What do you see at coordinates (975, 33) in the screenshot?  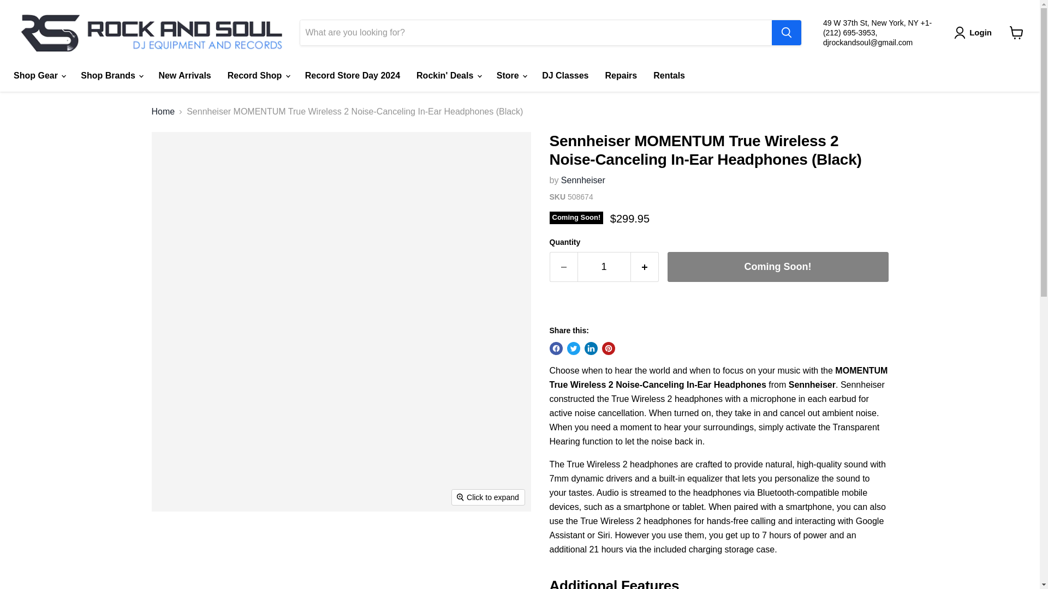 I see `Login` at bounding box center [975, 33].